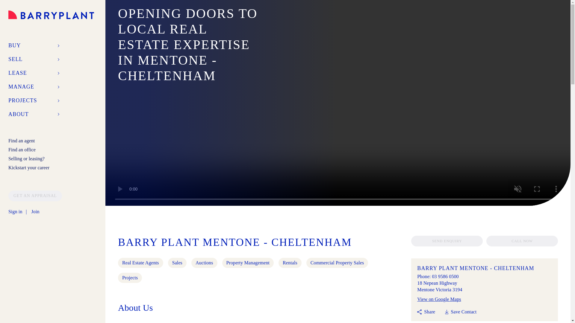 Image resolution: width=575 pixels, height=323 pixels. Describe the element at coordinates (29, 167) in the screenshot. I see `Kickstart your career` at that location.